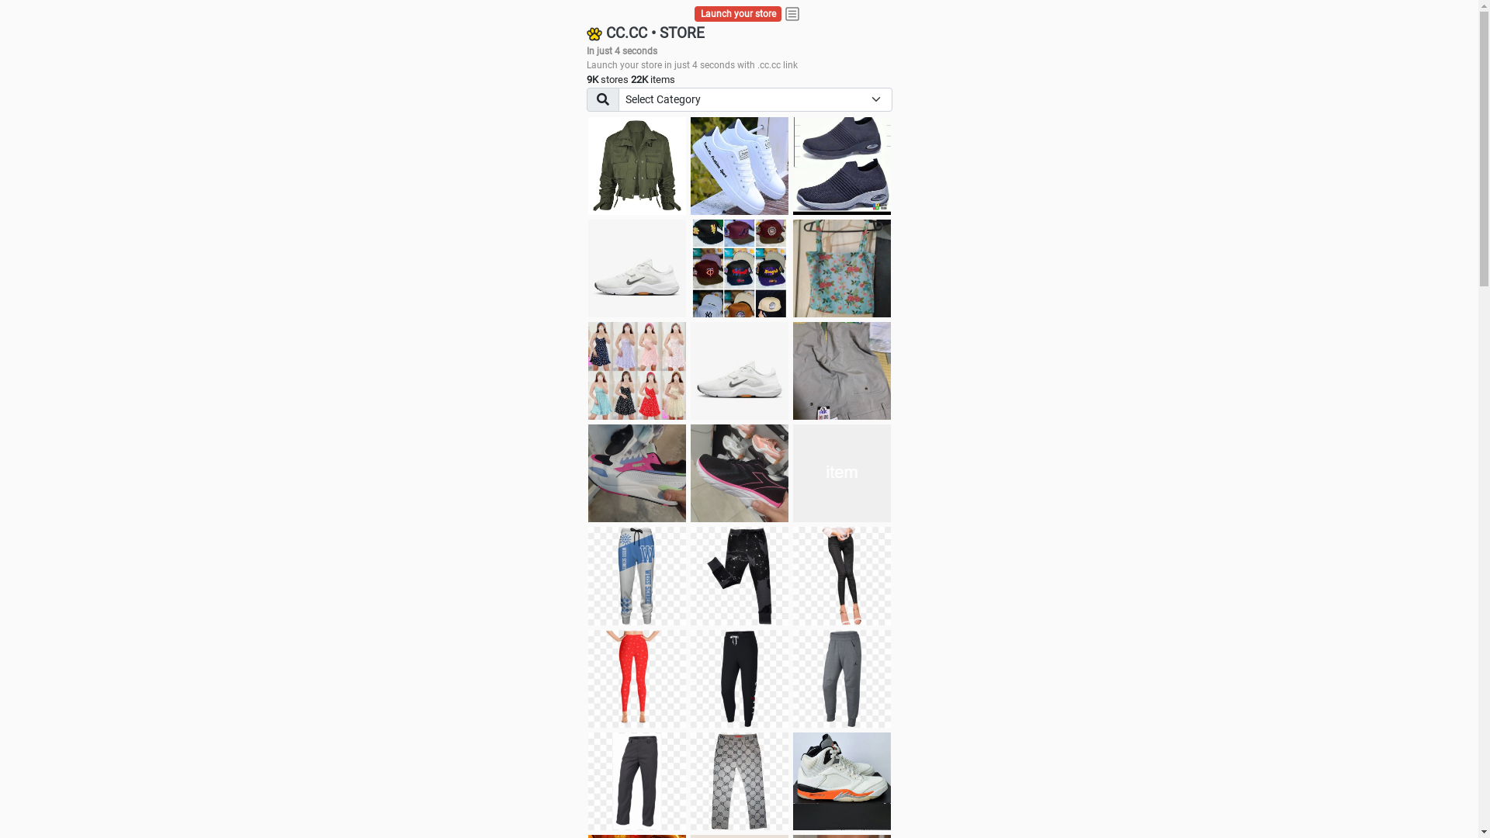 The height and width of the screenshot is (838, 1490). I want to click on Pant, so click(637, 781).